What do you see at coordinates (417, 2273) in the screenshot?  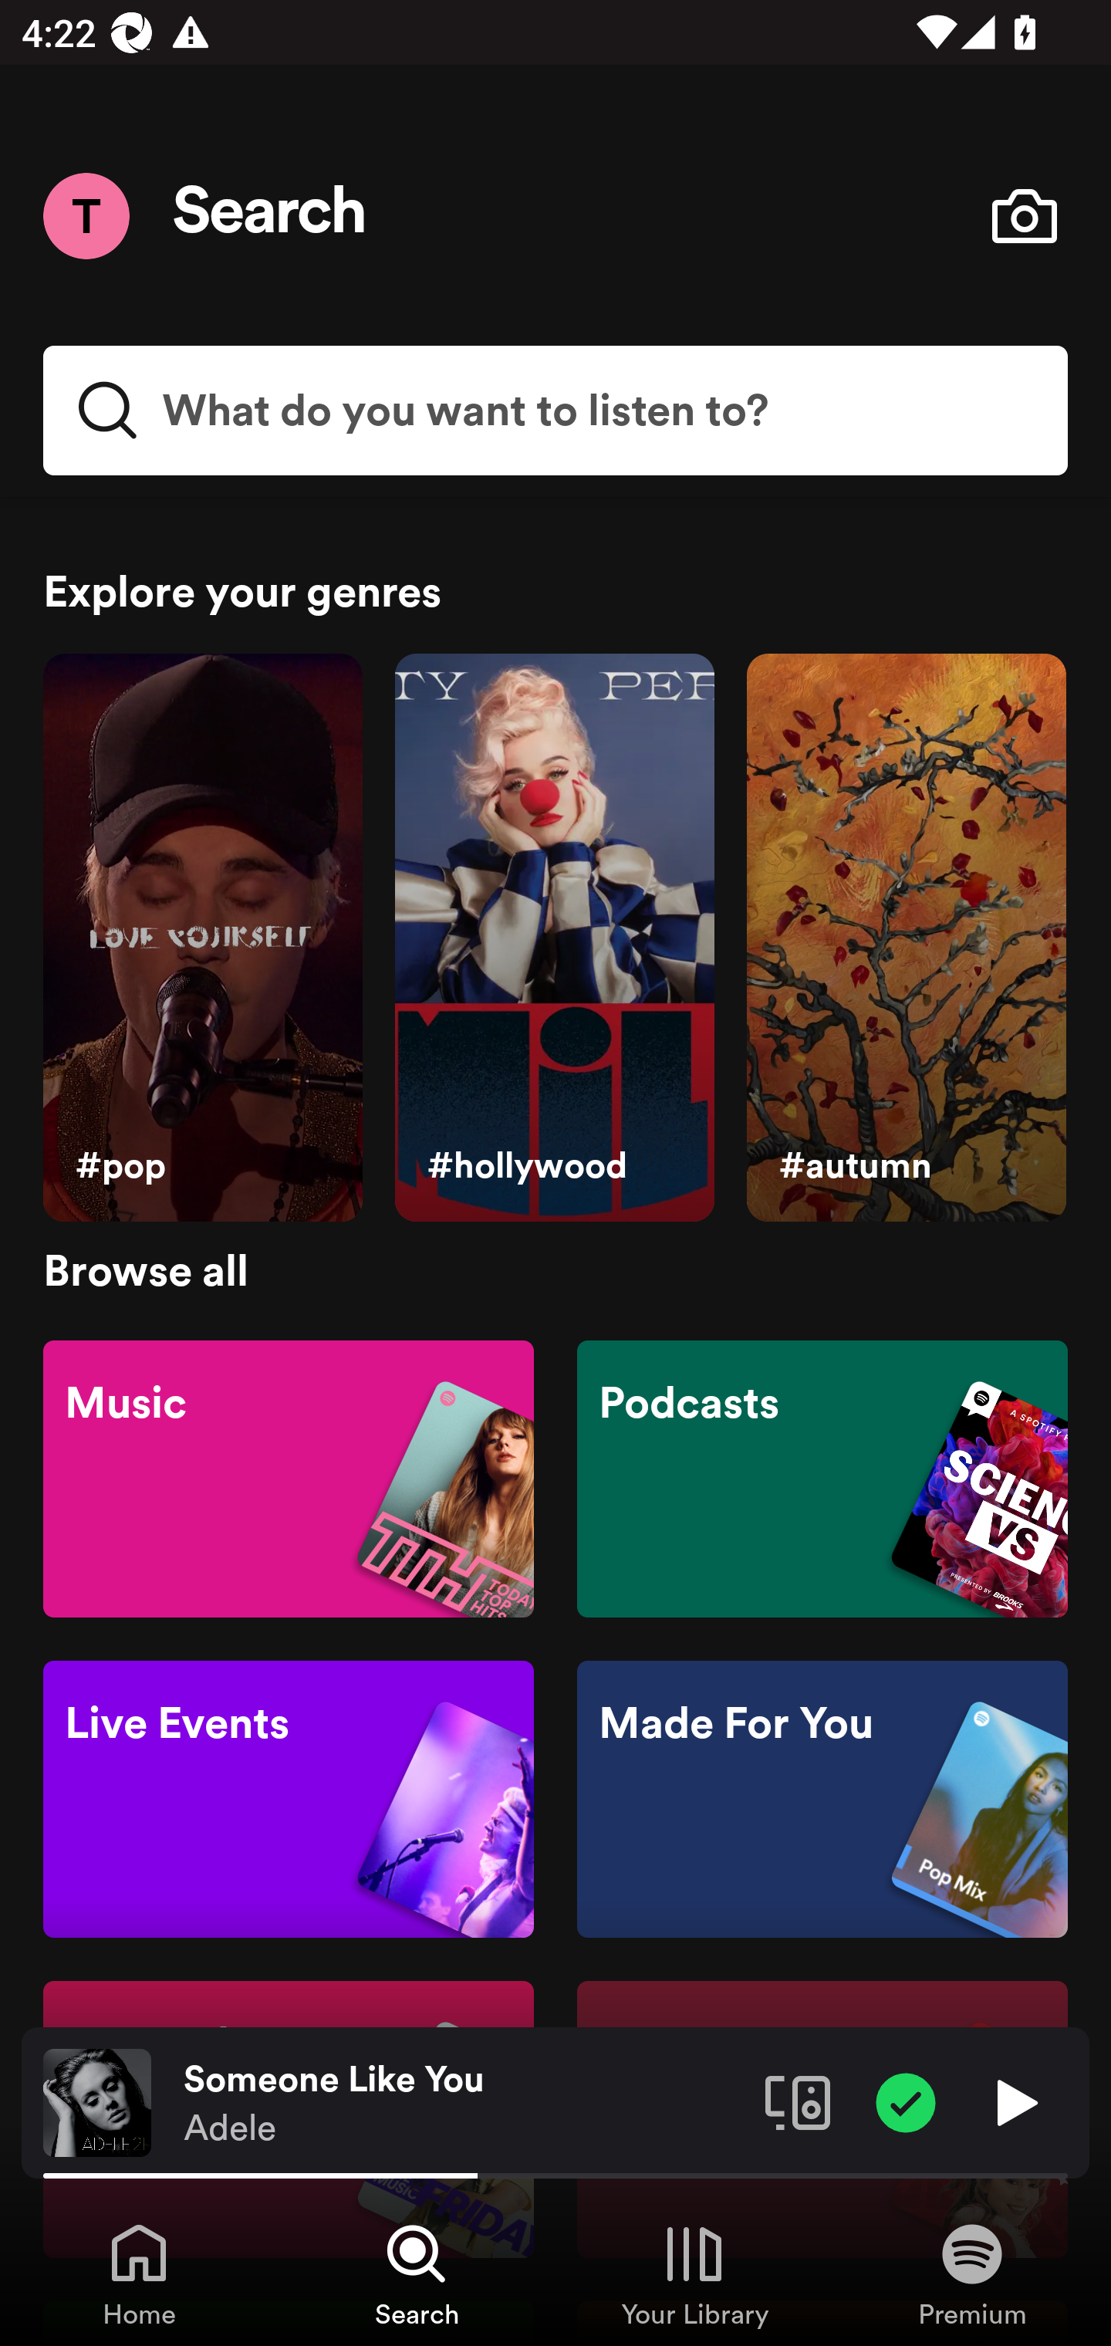 I see `Search, Tab 2 of 4 Search Search` at bounding box center [417, 2273].